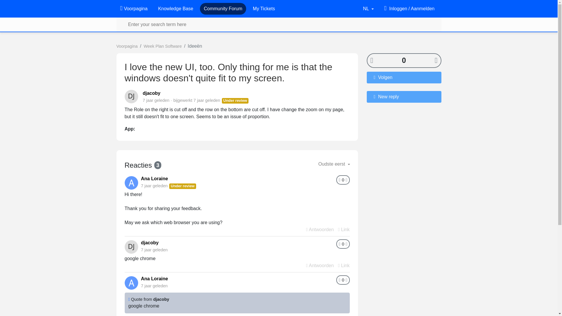 The height and width of the screenshot is (316, 562). Describe the element at coordinates (207, 100) in the screenshot. I see `4 januari 2018 14:21` at that location.